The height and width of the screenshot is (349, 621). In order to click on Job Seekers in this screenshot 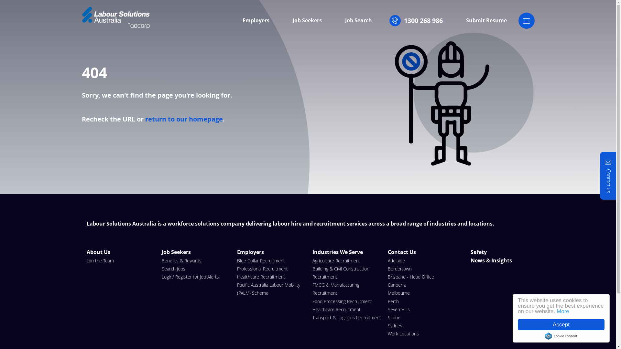, I will do `click(307, 21)`.